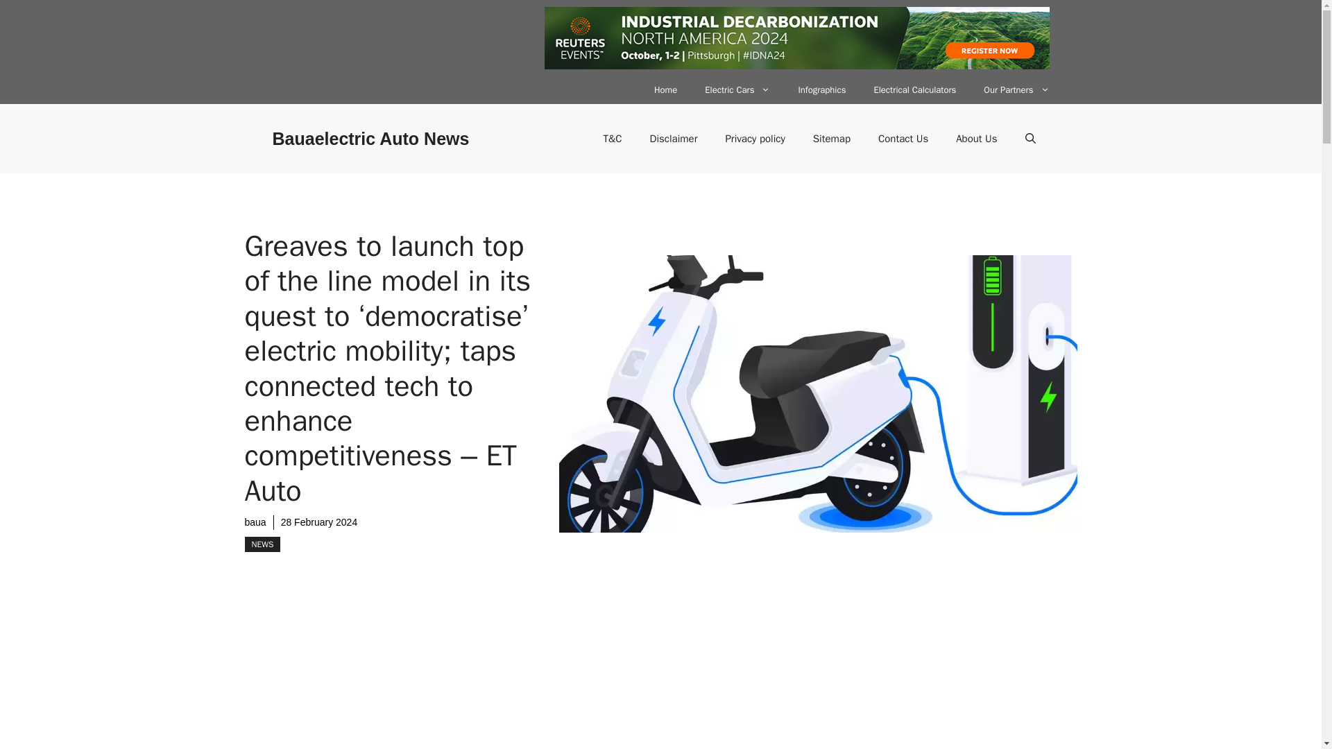 This screenshot has width=1332, height=749. I want to click on Advertisement, so click(549, 702).